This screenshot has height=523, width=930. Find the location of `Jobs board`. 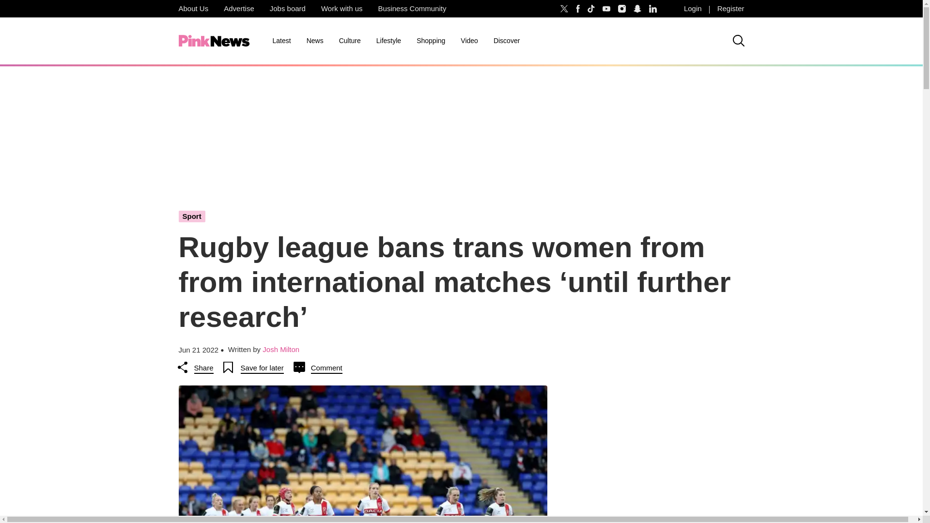

Jobs board is located at coordinates (288, 9).